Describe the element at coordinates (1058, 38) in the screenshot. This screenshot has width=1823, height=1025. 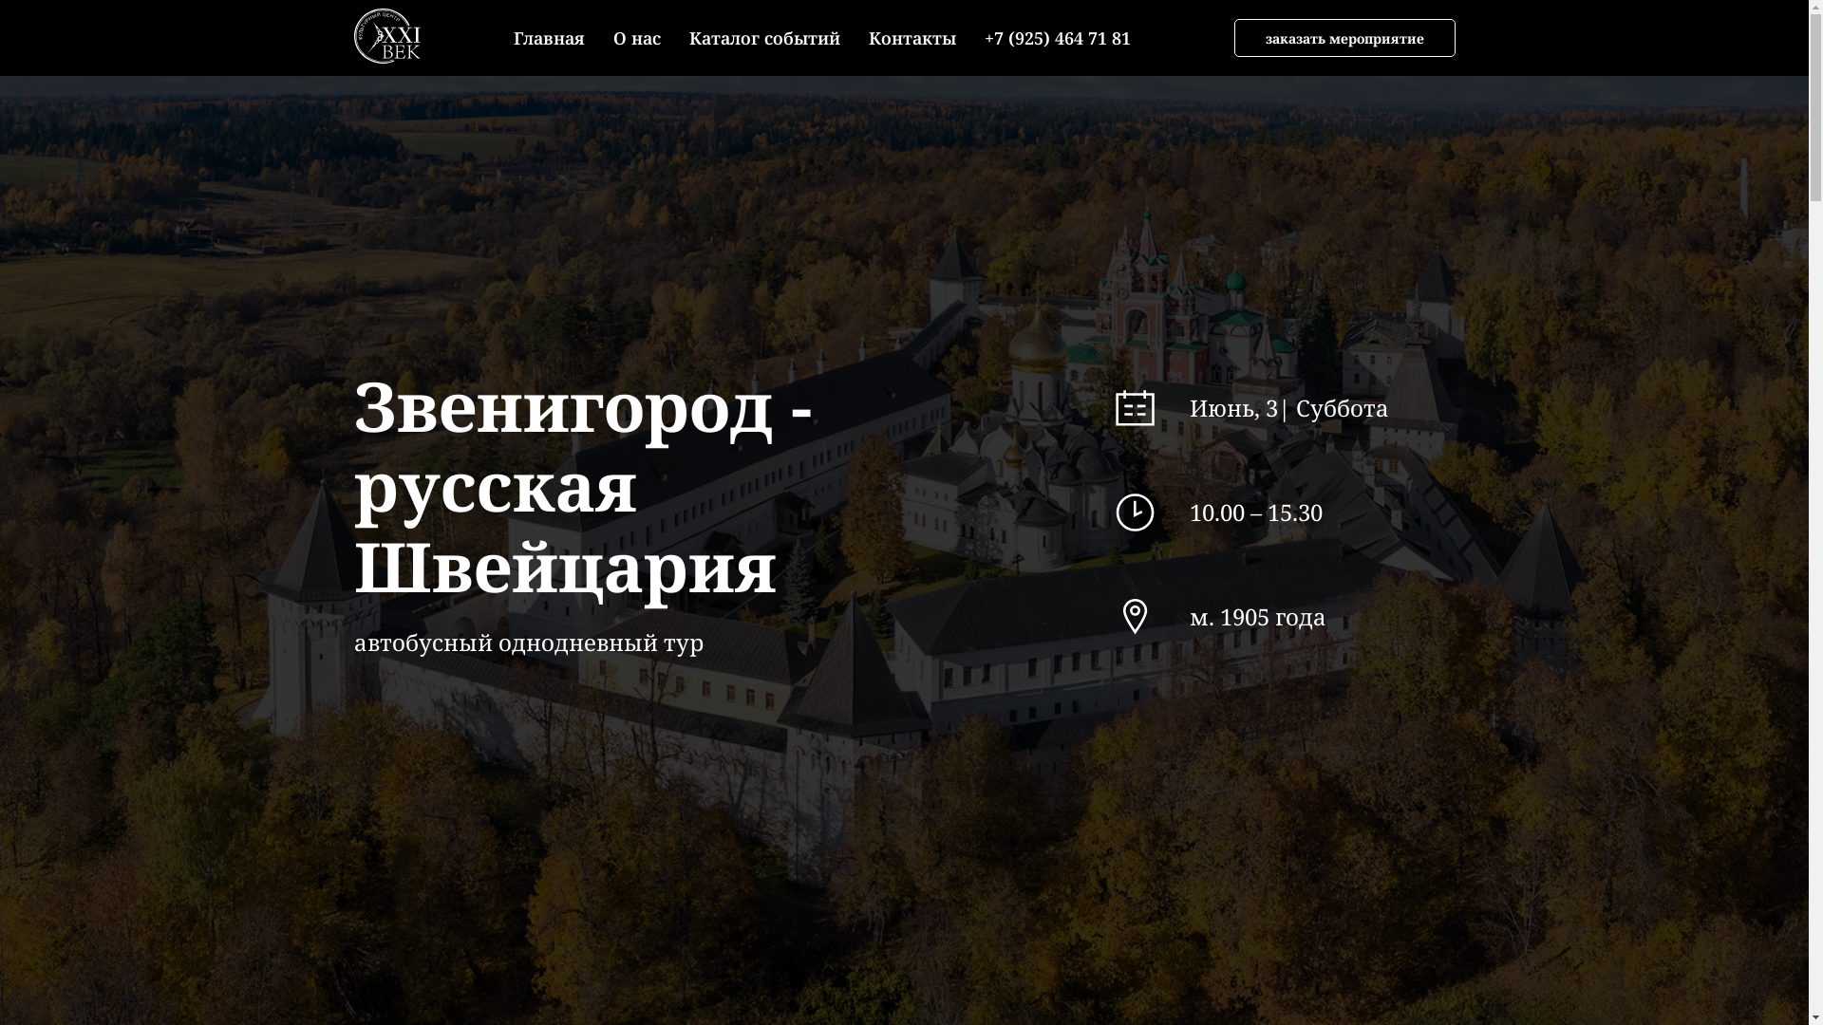
I see `+7 (925) 464 71 81` at that location.